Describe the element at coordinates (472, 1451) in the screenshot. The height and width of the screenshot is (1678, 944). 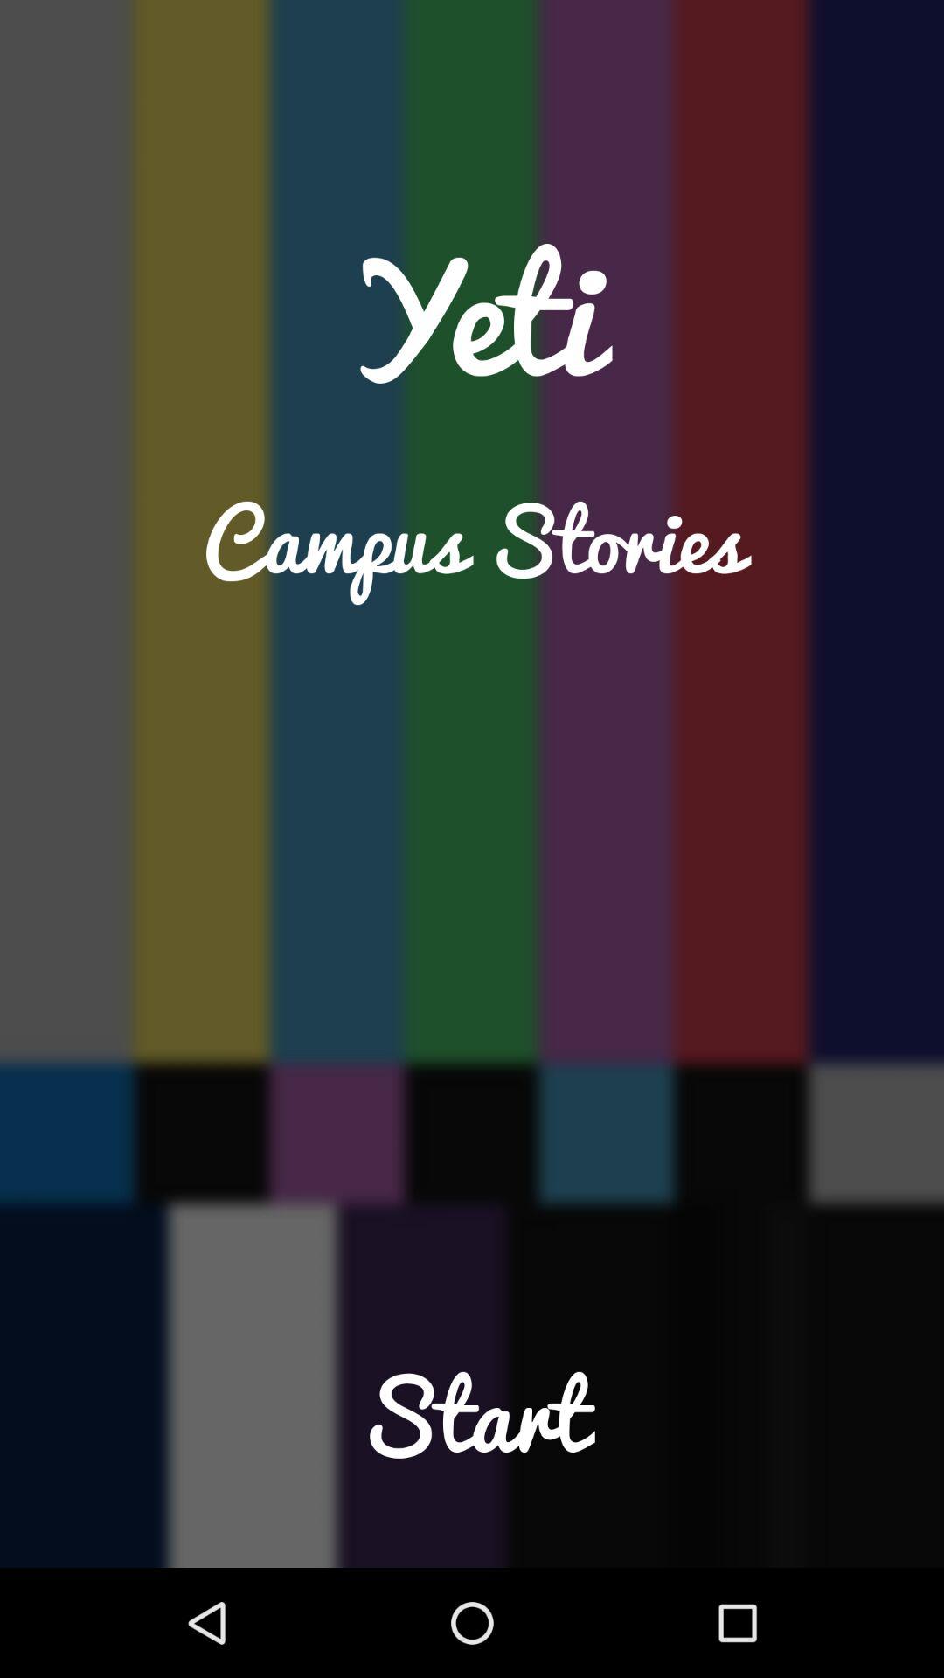
I see `press app at the bottom` at that location.